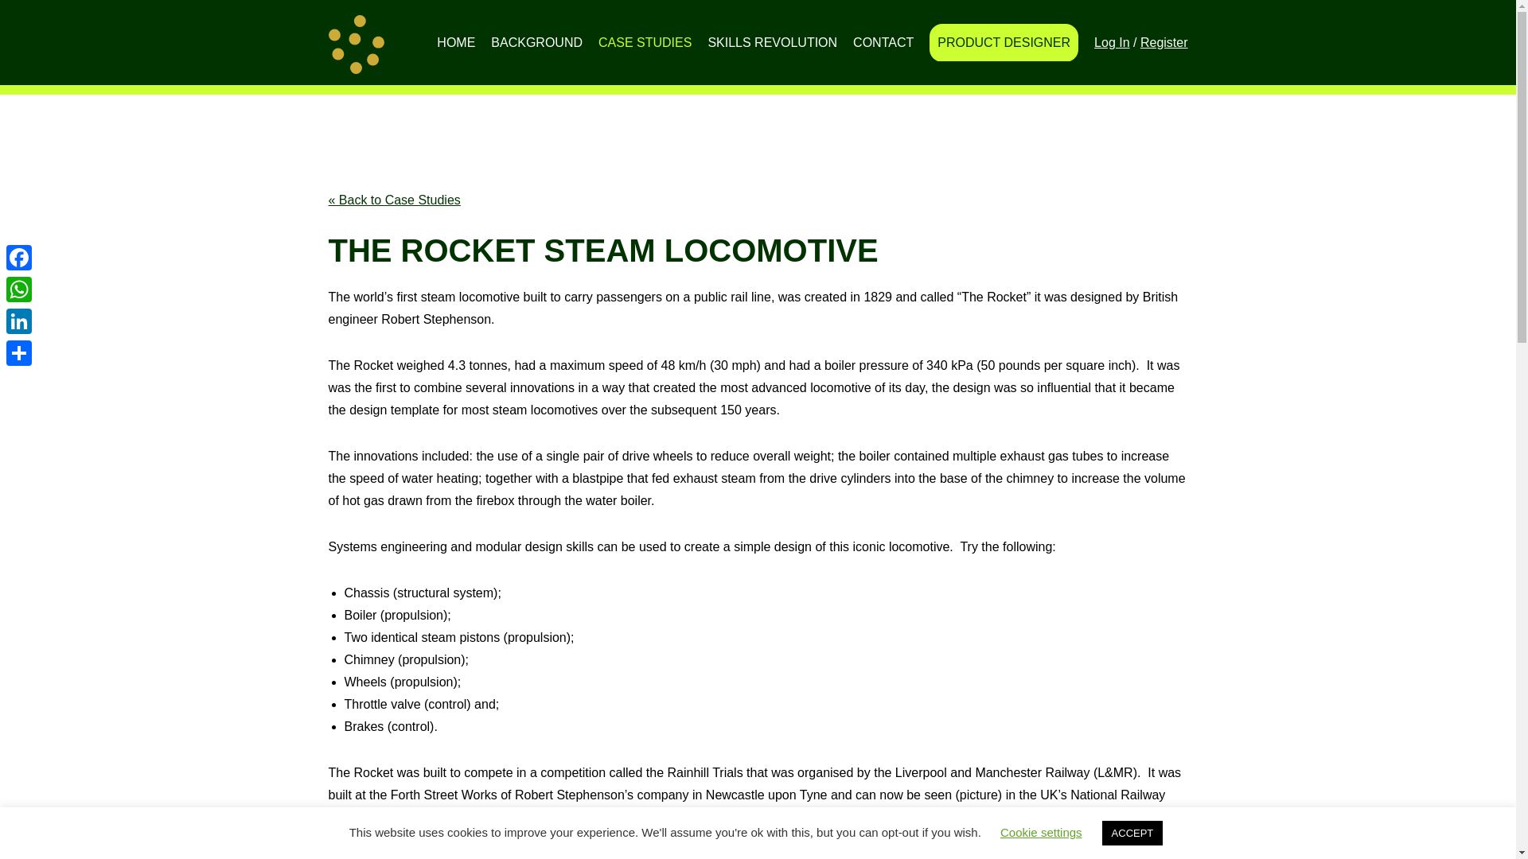 This screenshot has width=1528, height=859. Describe the element at coordinates (772, 43) in the screenshot. I see `SKILLS REVOLUTION` at that location.